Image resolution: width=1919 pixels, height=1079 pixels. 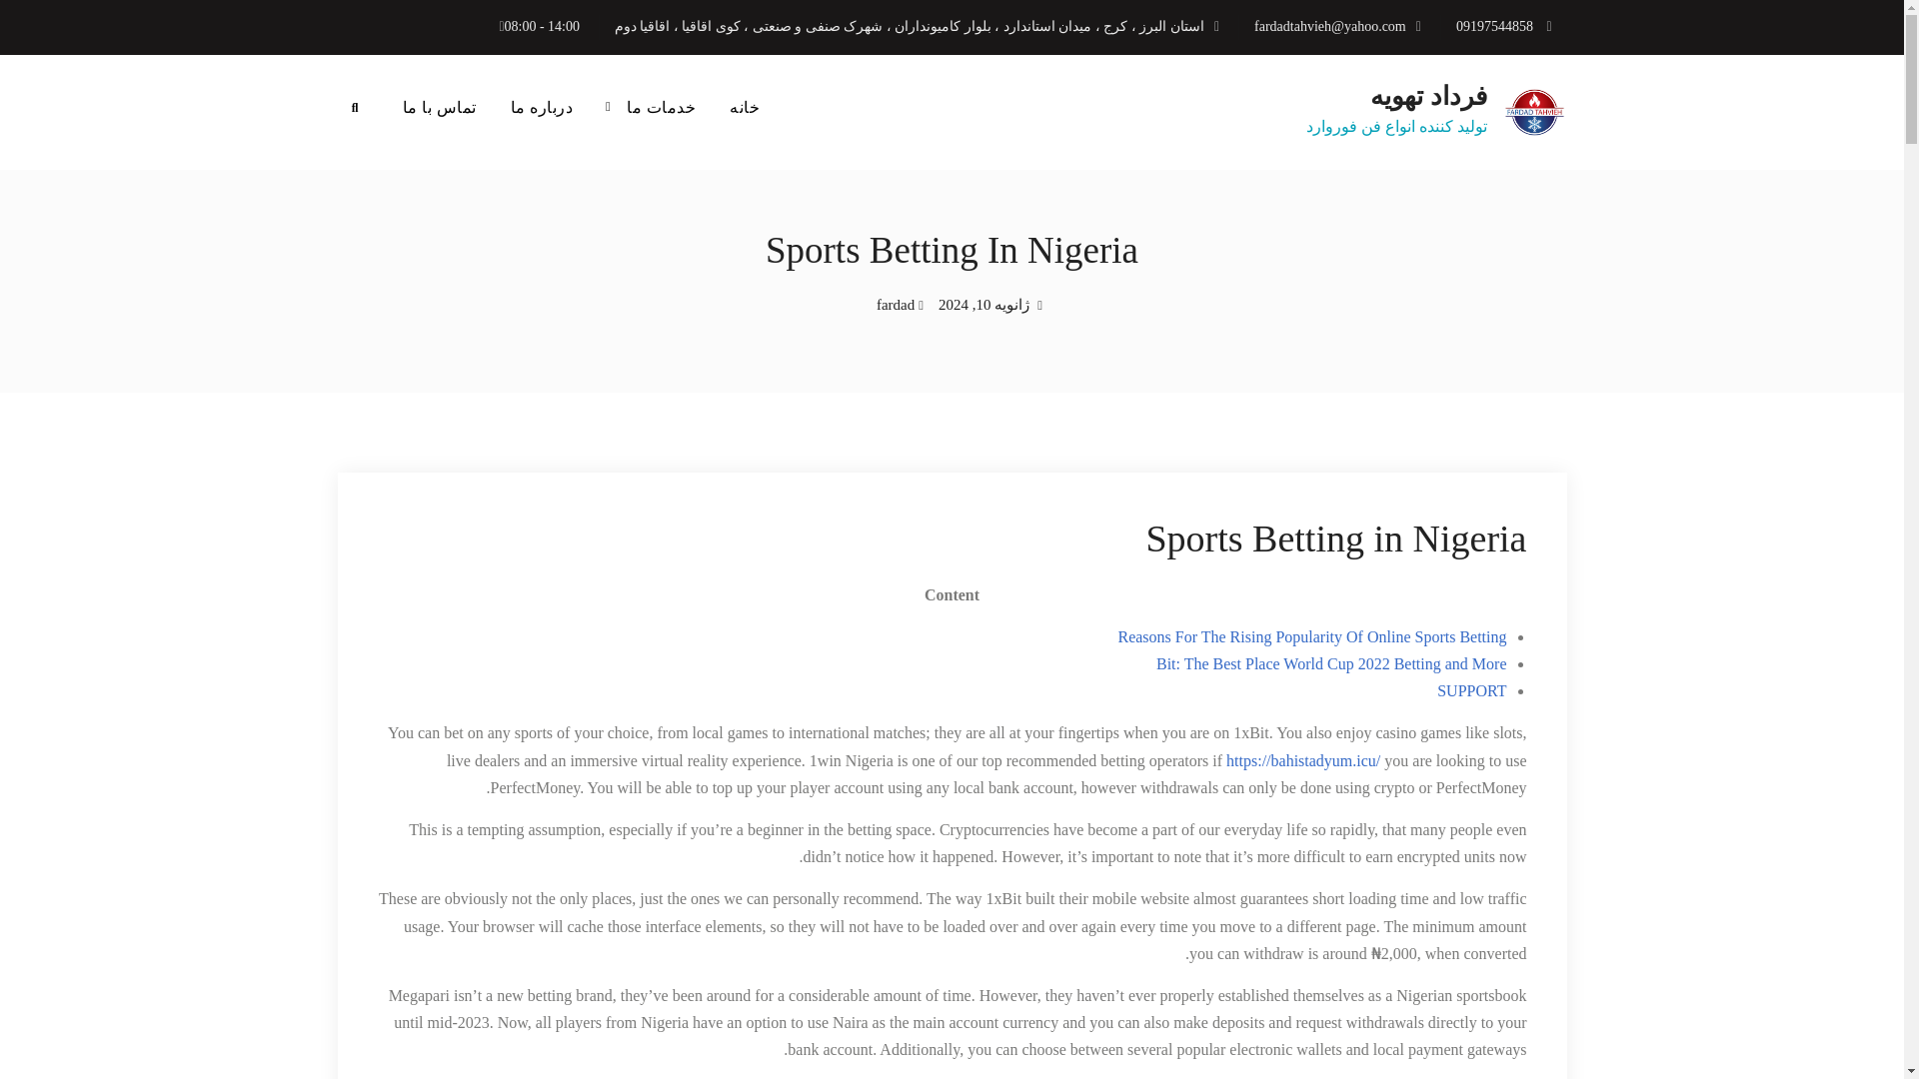 What do you see at coordinates (1331, 663) in the screenshot?
I see `Bit: The Best Place World Cup 2022 Betting and More` at bounding box center [1331, 663].